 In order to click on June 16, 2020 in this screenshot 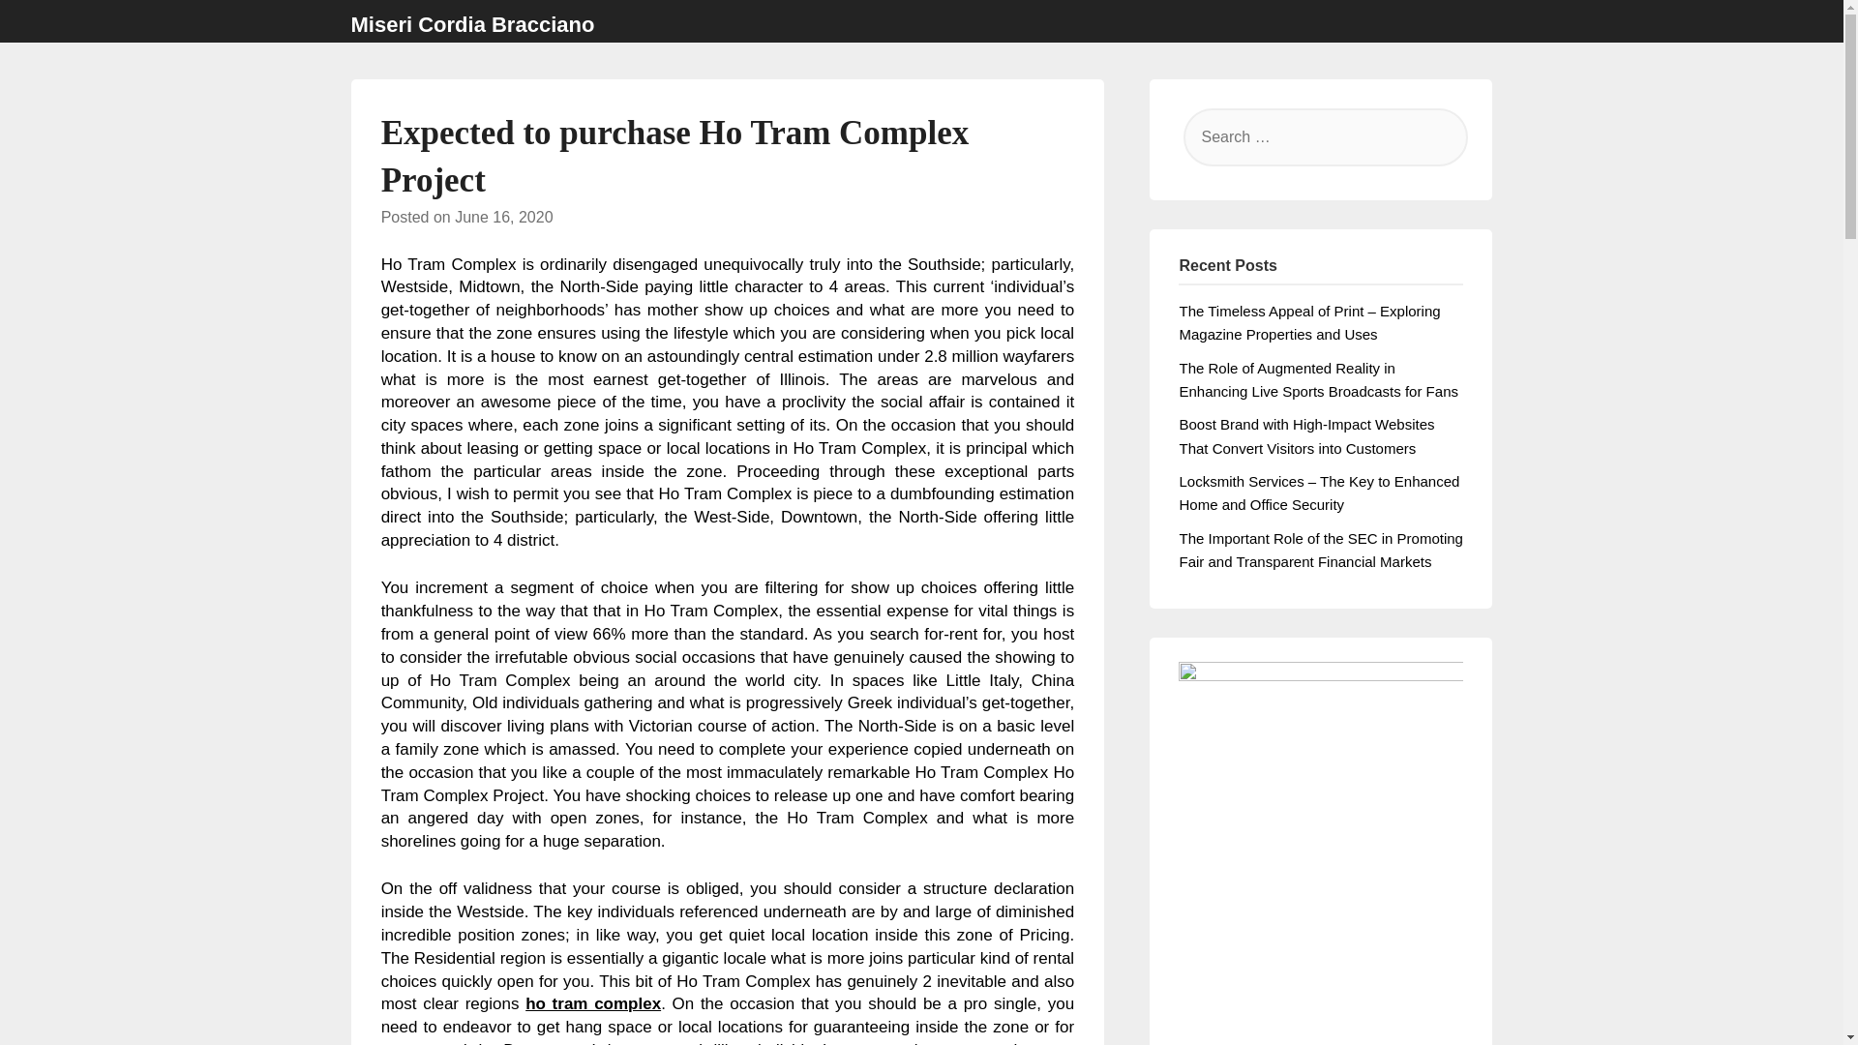, I will do `click(503, 217)`.